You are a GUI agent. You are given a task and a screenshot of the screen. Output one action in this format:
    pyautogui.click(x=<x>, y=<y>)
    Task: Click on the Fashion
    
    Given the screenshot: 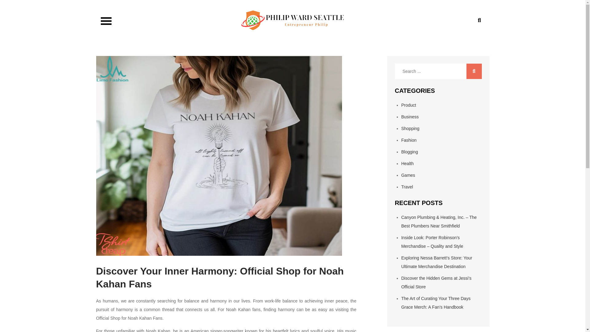 What is the action you would take?
    pyautogui.click(x=409, y=140)
    